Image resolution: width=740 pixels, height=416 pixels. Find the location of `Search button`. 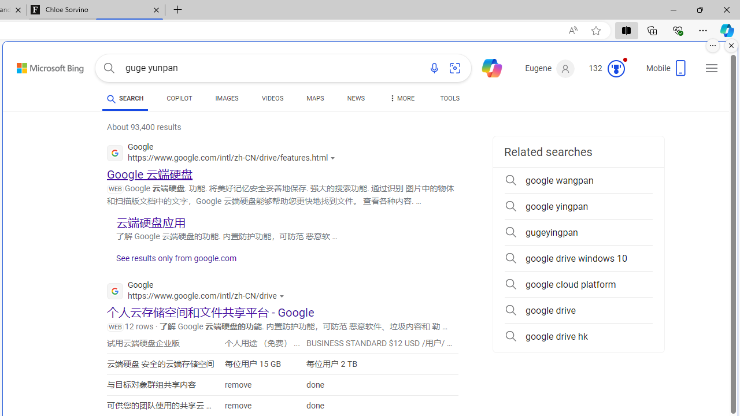

Search button is located at coordinates (109, 68).